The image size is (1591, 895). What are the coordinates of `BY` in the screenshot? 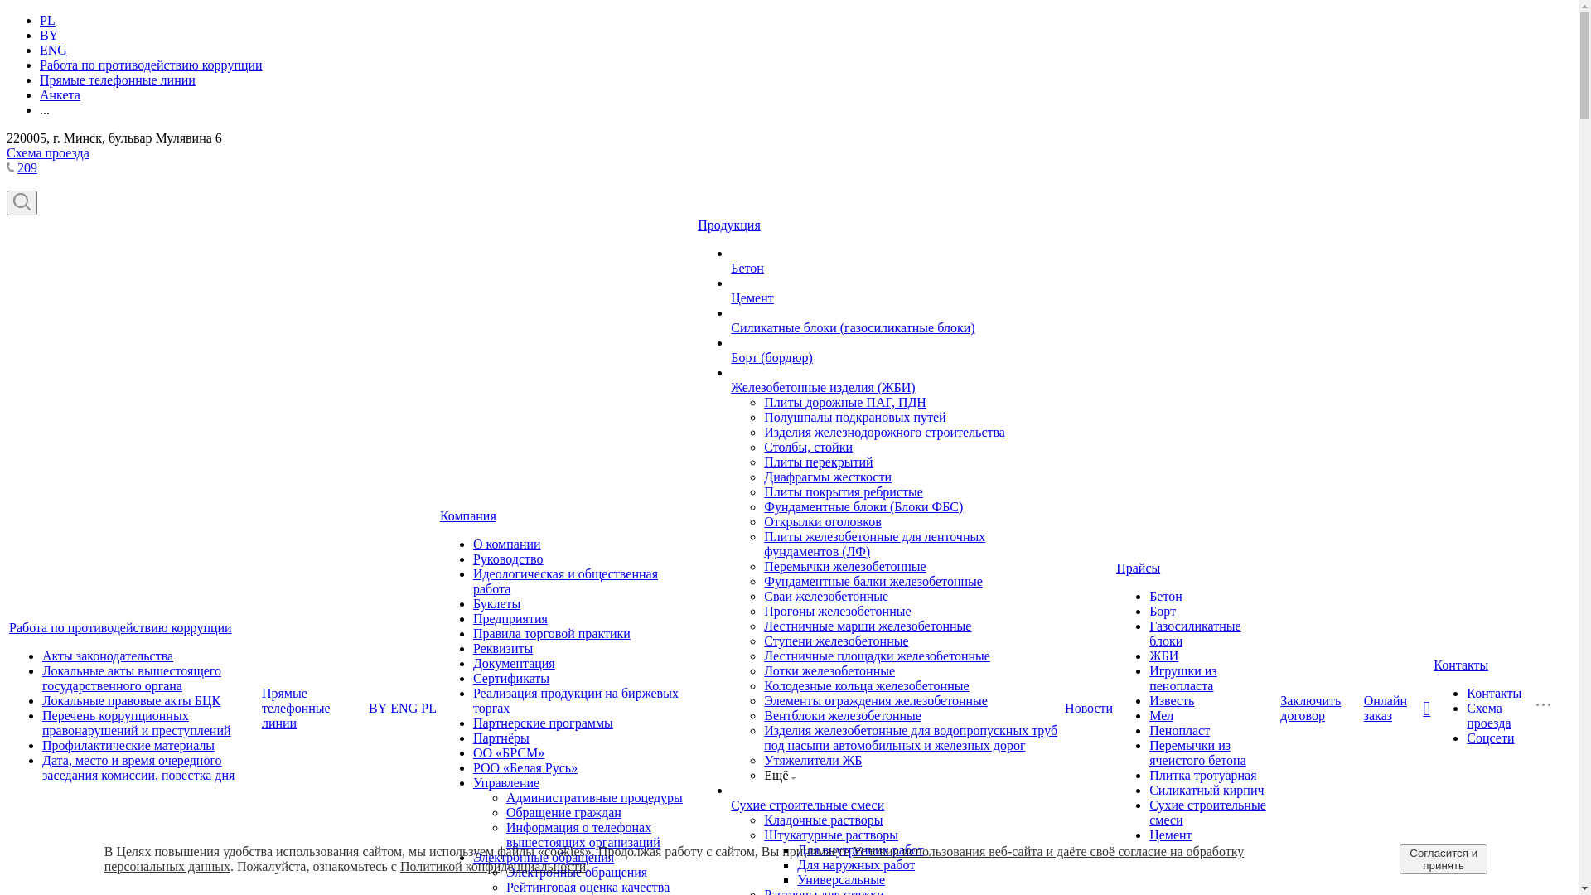 It's located at (49, 35).